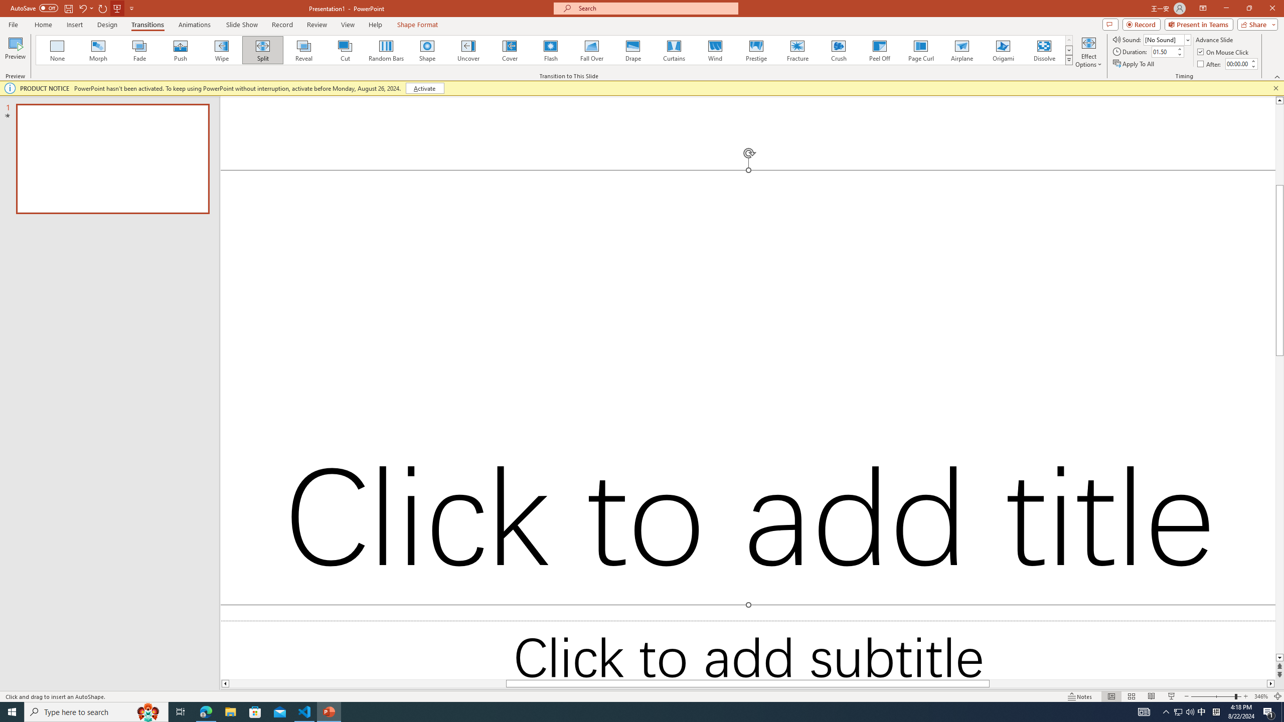 The image size is (1284, 722). Describe the element at coordinates (1208, 293) in the screenshot. I see `Heading 3` at that location.